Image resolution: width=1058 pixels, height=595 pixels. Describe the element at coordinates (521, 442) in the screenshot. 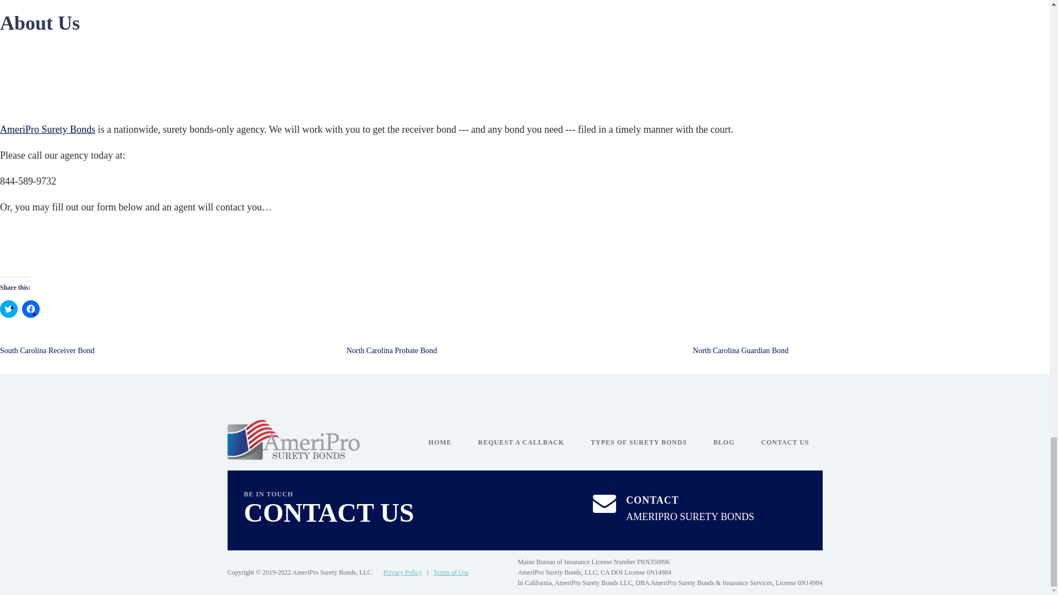

I see `REQUEST A CALLBACK` at that location.